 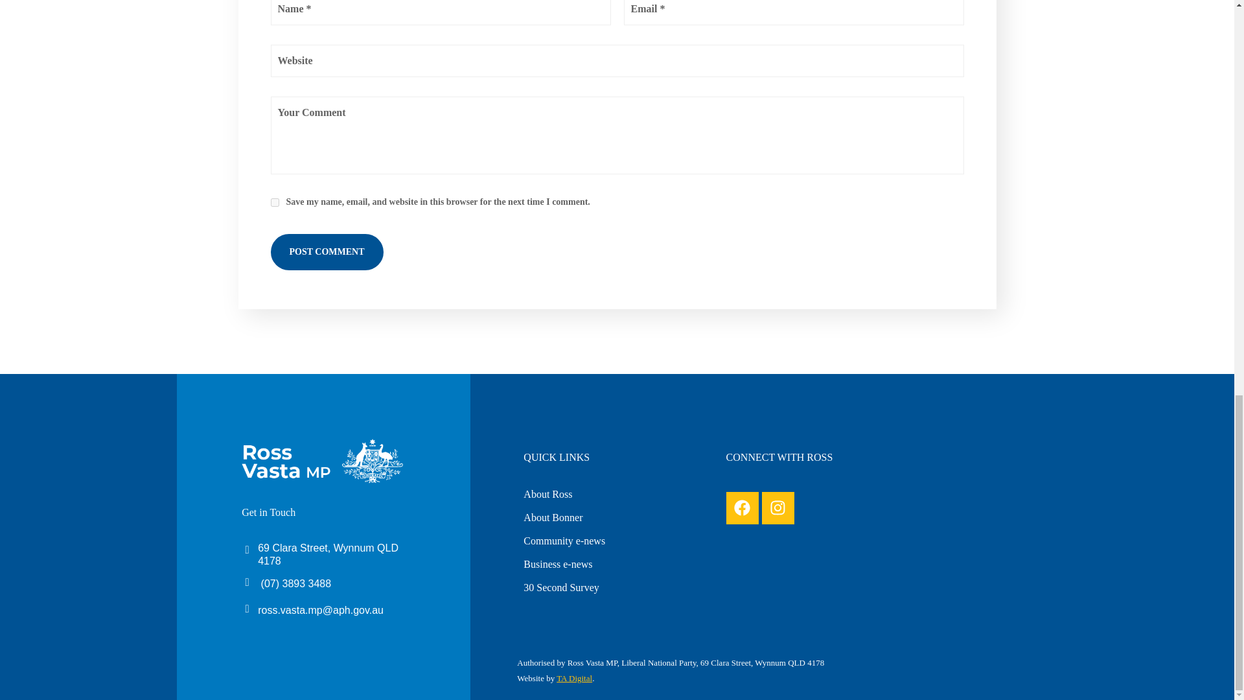 What do you see at coordinates (275, 202) in the screenshot?
I see `yes` at bounding box center [275, 202].